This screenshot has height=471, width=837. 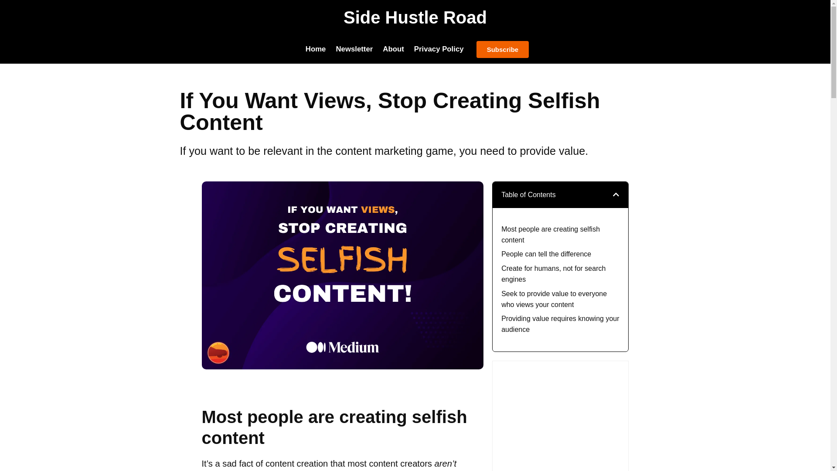 What do you see at coordinates (393, 49) in the screenshot?
I see `About` at bounding box center [393, 49].